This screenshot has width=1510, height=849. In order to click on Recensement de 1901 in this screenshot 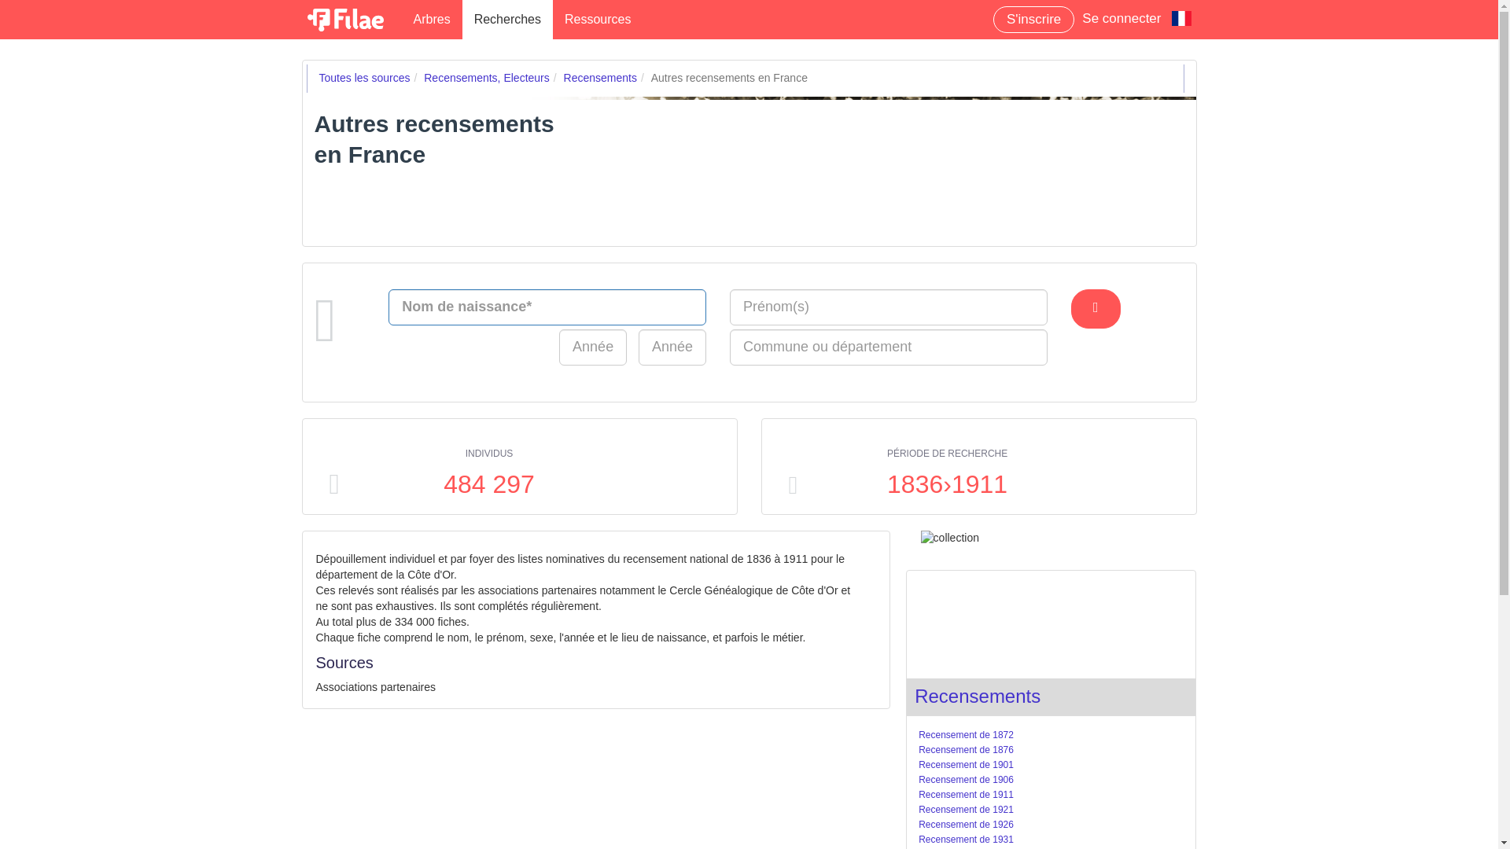, I will do `click(966, 764)`.